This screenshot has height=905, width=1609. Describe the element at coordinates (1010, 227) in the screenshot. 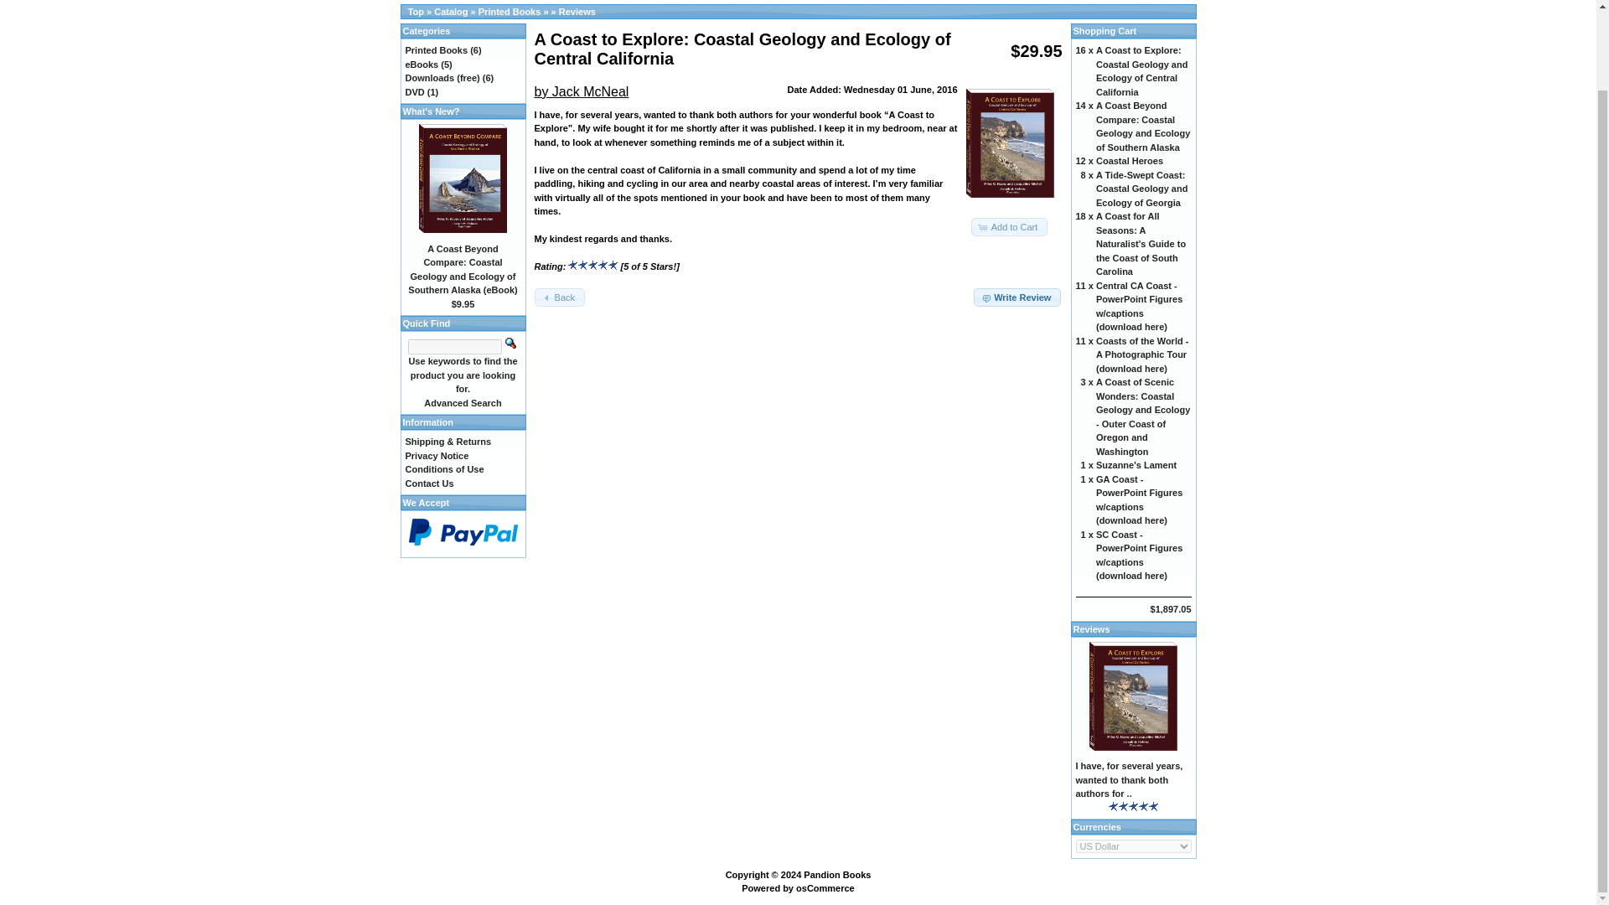

I see `Add to Cart` at that location.